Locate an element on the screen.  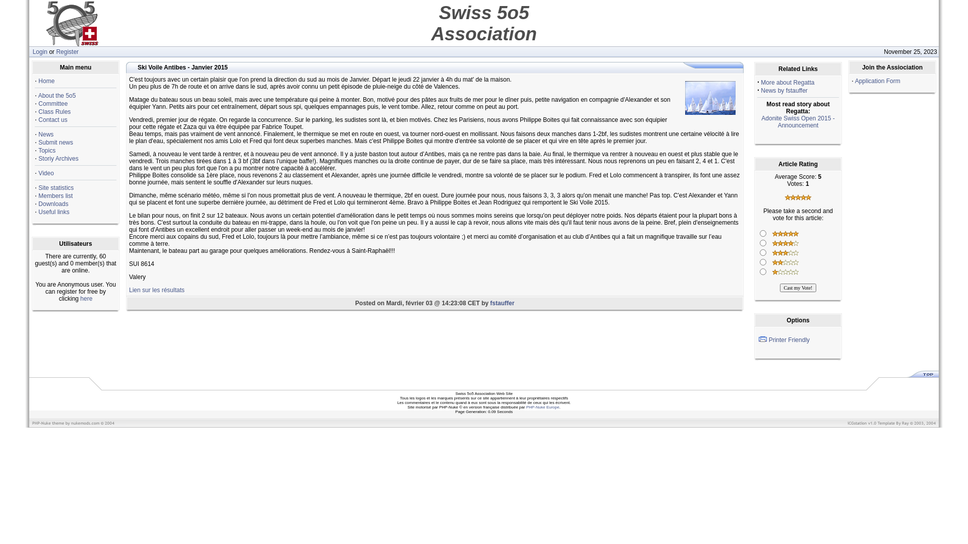
Submit news is located at coordinates (55, 143).